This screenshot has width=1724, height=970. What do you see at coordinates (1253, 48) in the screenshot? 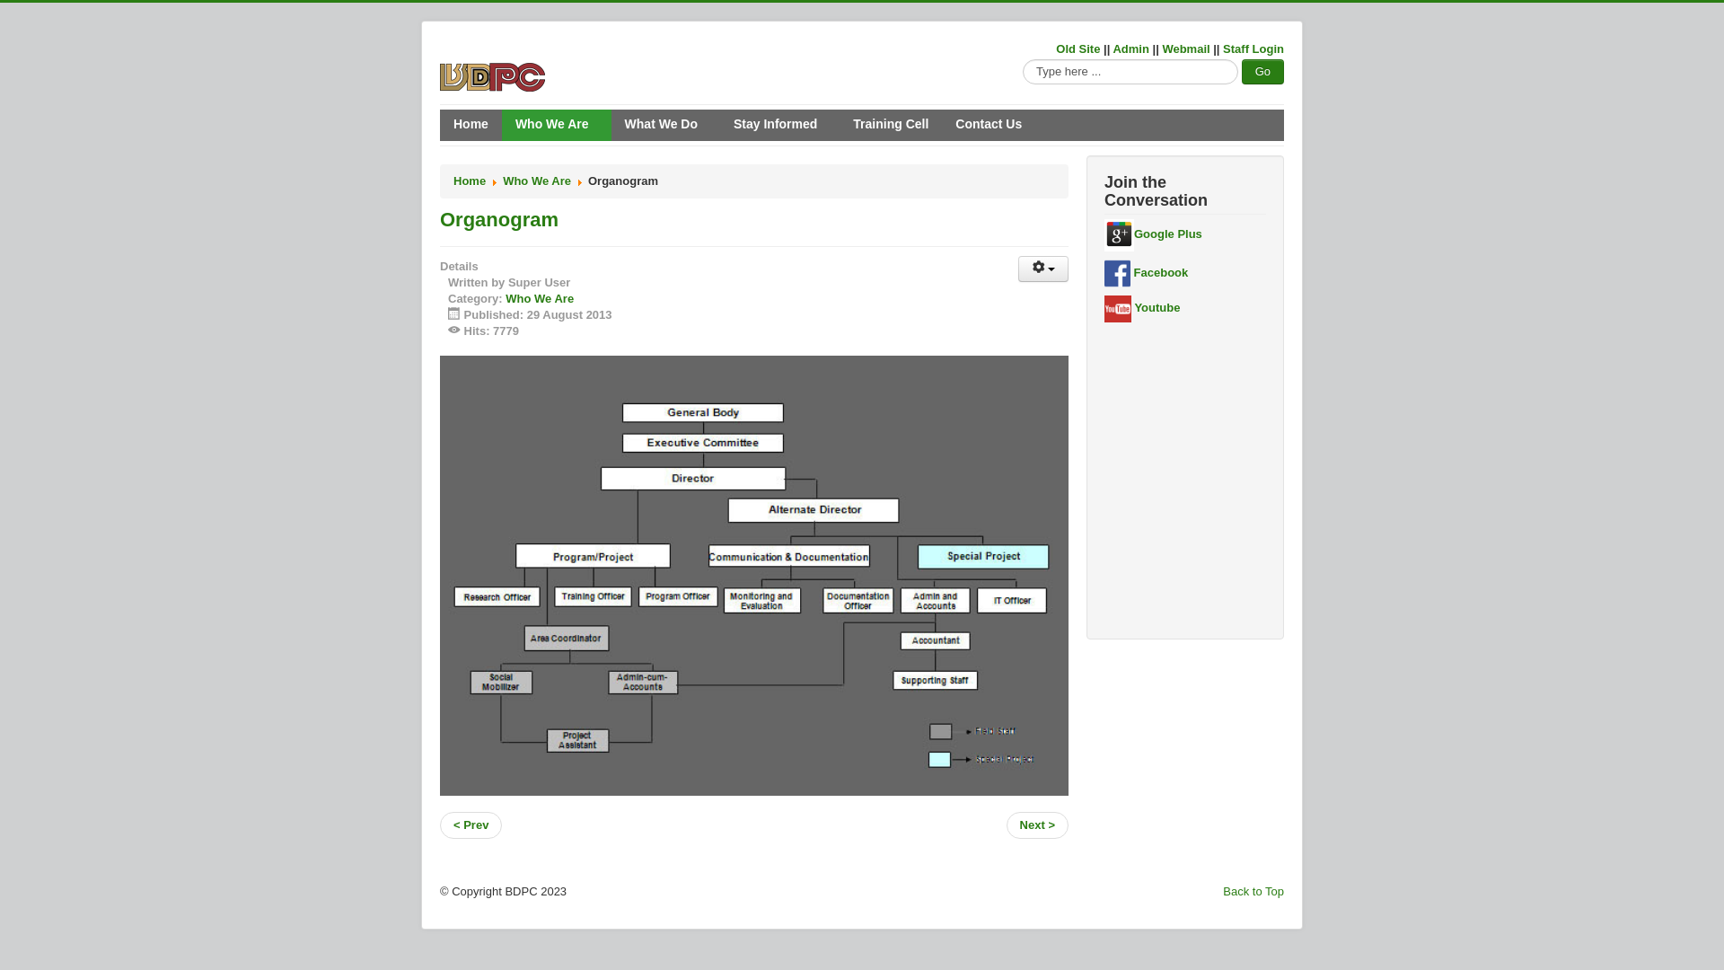
I see `Staff Login` at bounding box center [1253, 48].